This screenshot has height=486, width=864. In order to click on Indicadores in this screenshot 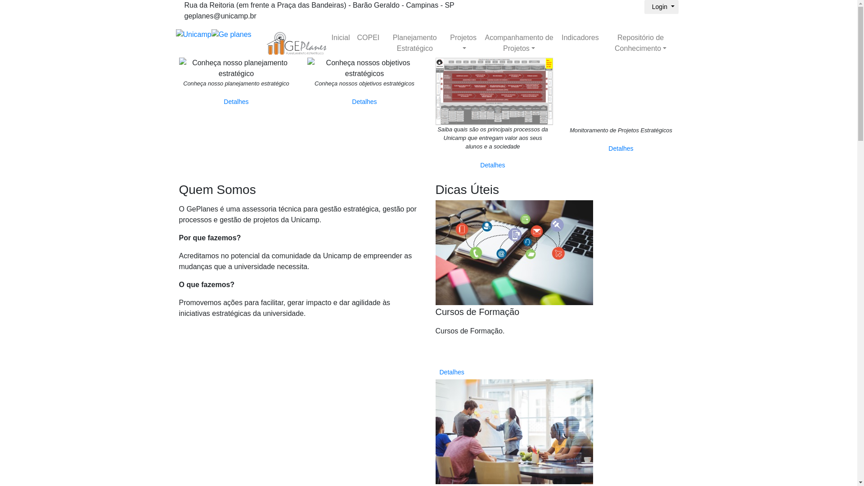, I will do `click(580, 38)`.